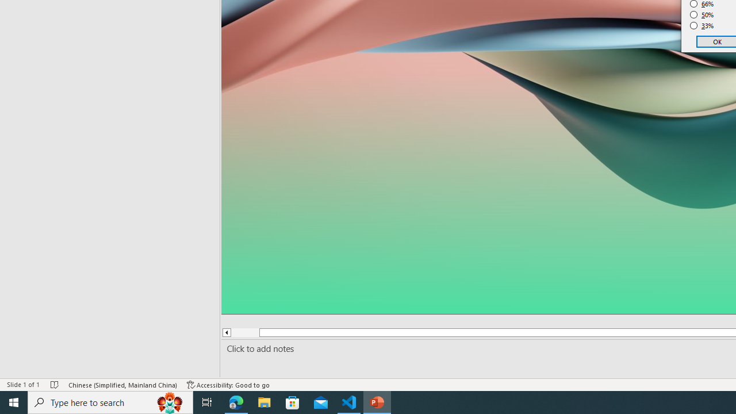  Describe the element at coordinates (207, 402) in the screenshot. I see `Task View` at that location.